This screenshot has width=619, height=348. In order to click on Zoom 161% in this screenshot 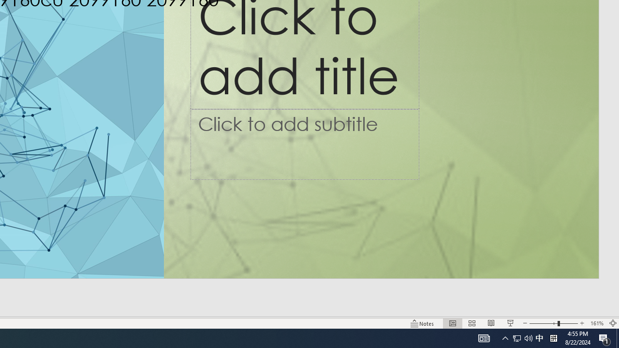, I will do `click(597, 323)`.